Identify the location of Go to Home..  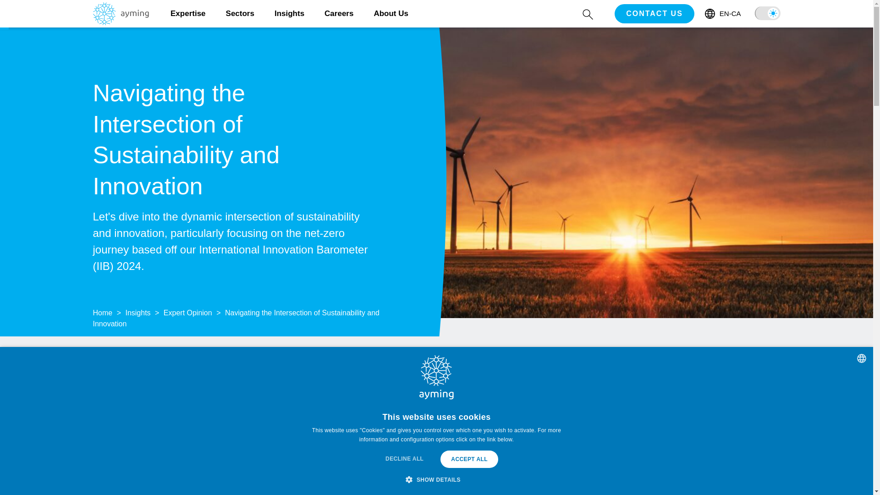
(102, 313).